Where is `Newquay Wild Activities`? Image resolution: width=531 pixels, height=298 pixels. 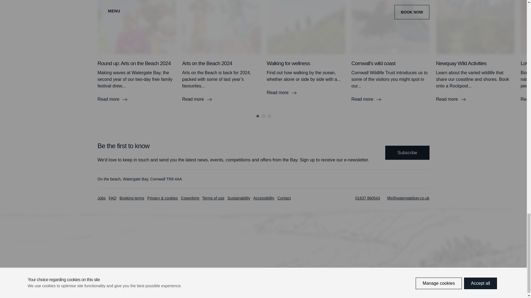 Newquay Wild Activities is located at coordinates (475, 99).